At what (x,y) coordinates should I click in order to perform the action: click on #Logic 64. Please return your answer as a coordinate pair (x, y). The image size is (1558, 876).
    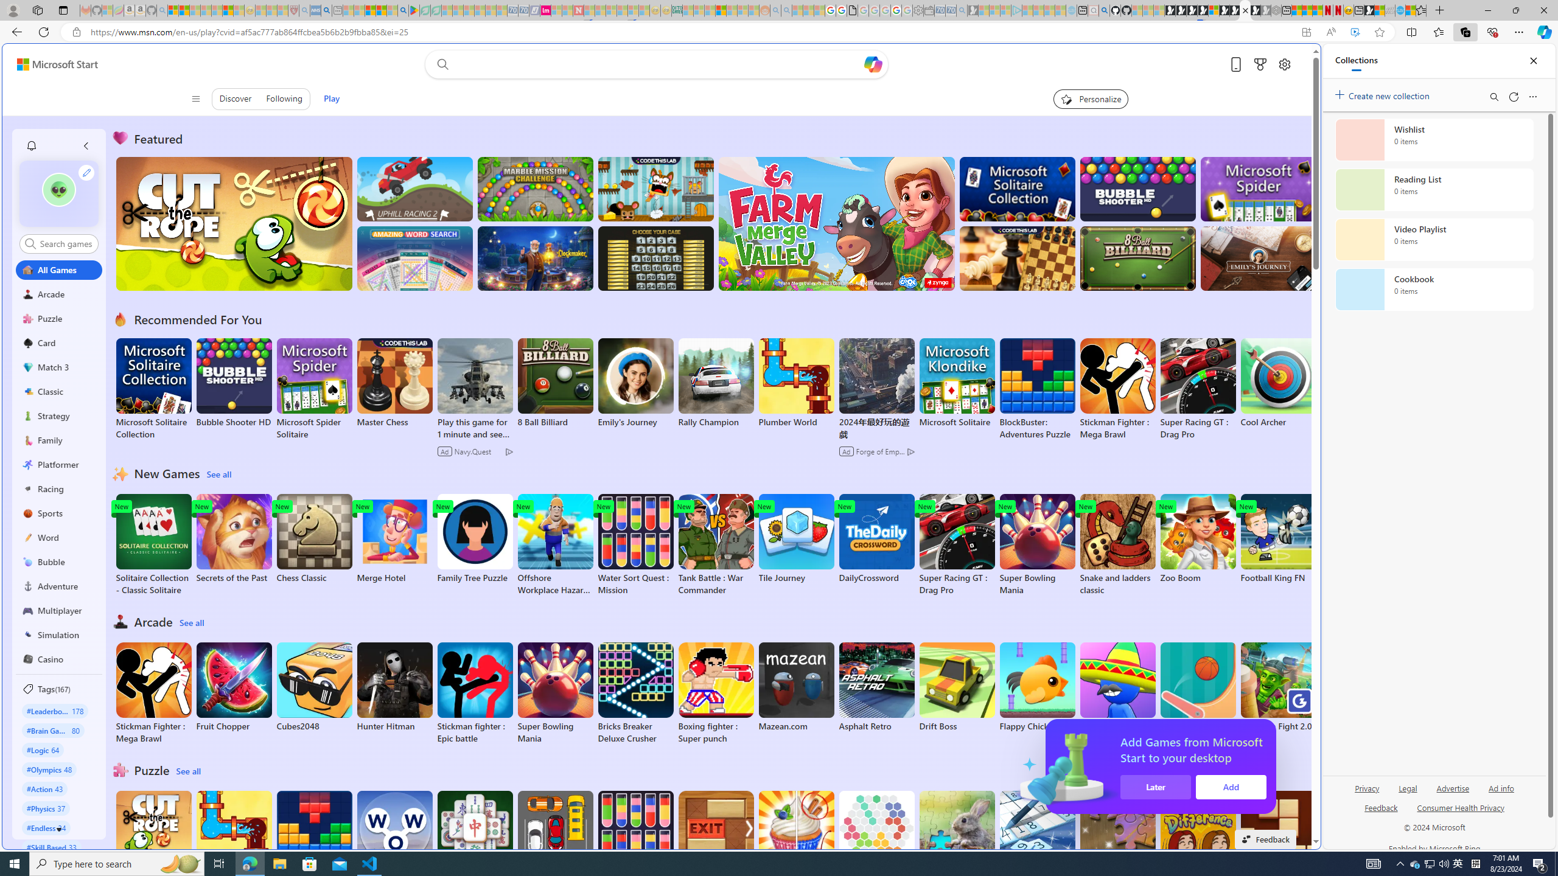
    Looking at the image, I should click on (43, 749).